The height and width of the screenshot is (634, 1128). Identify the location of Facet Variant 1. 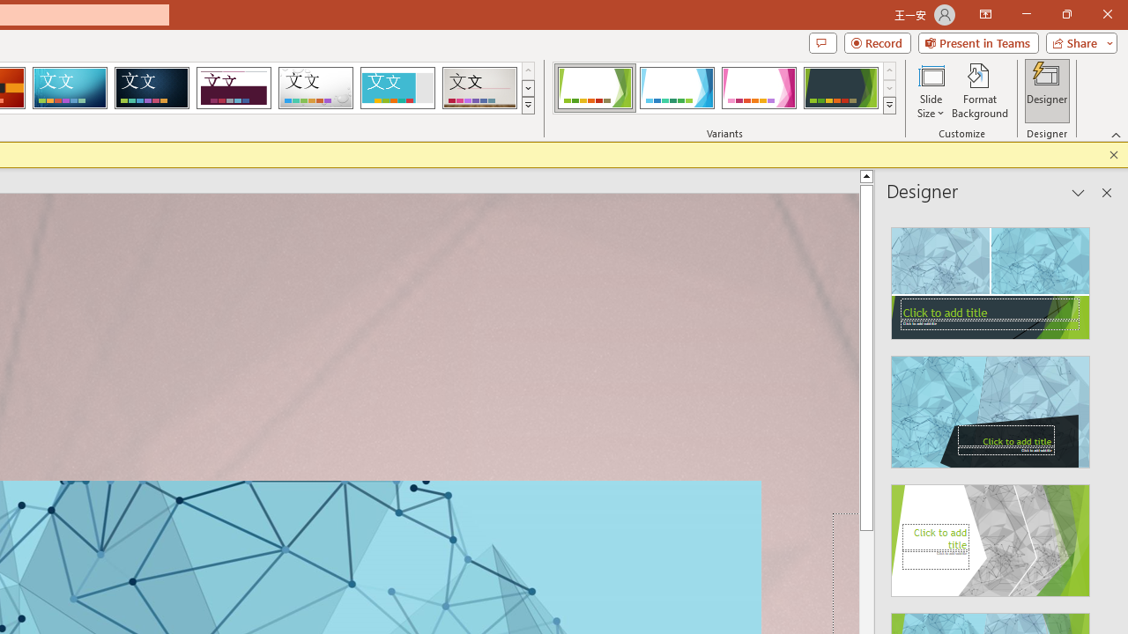
(594, 88).